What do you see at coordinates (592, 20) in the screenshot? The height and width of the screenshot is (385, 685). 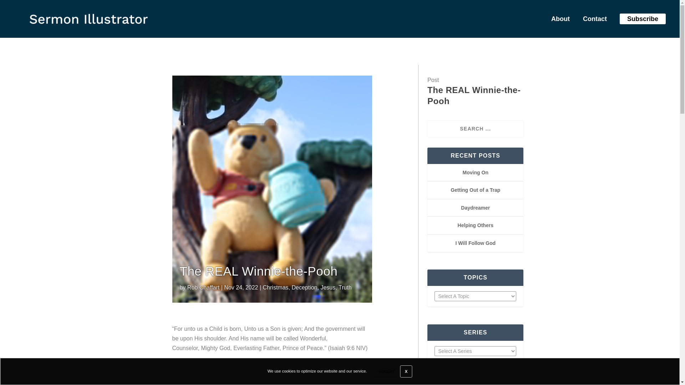 I see `Contact` at bounding box center [592, 20].